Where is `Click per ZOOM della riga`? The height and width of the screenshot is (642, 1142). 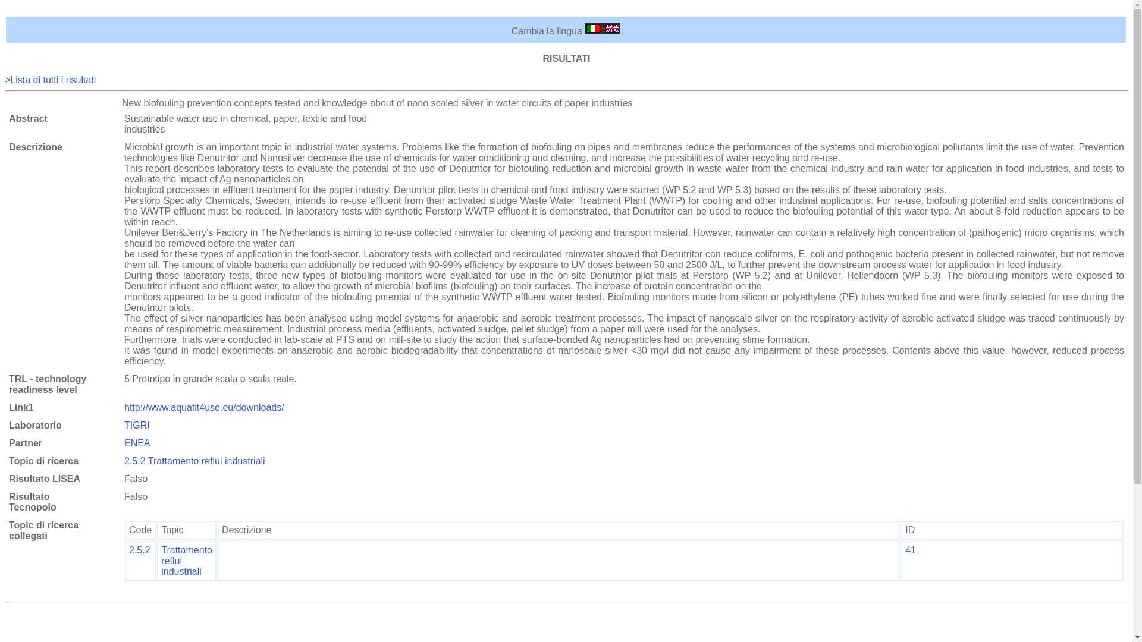 Click per ZOOM della riga is located at coordinates (187, 560).